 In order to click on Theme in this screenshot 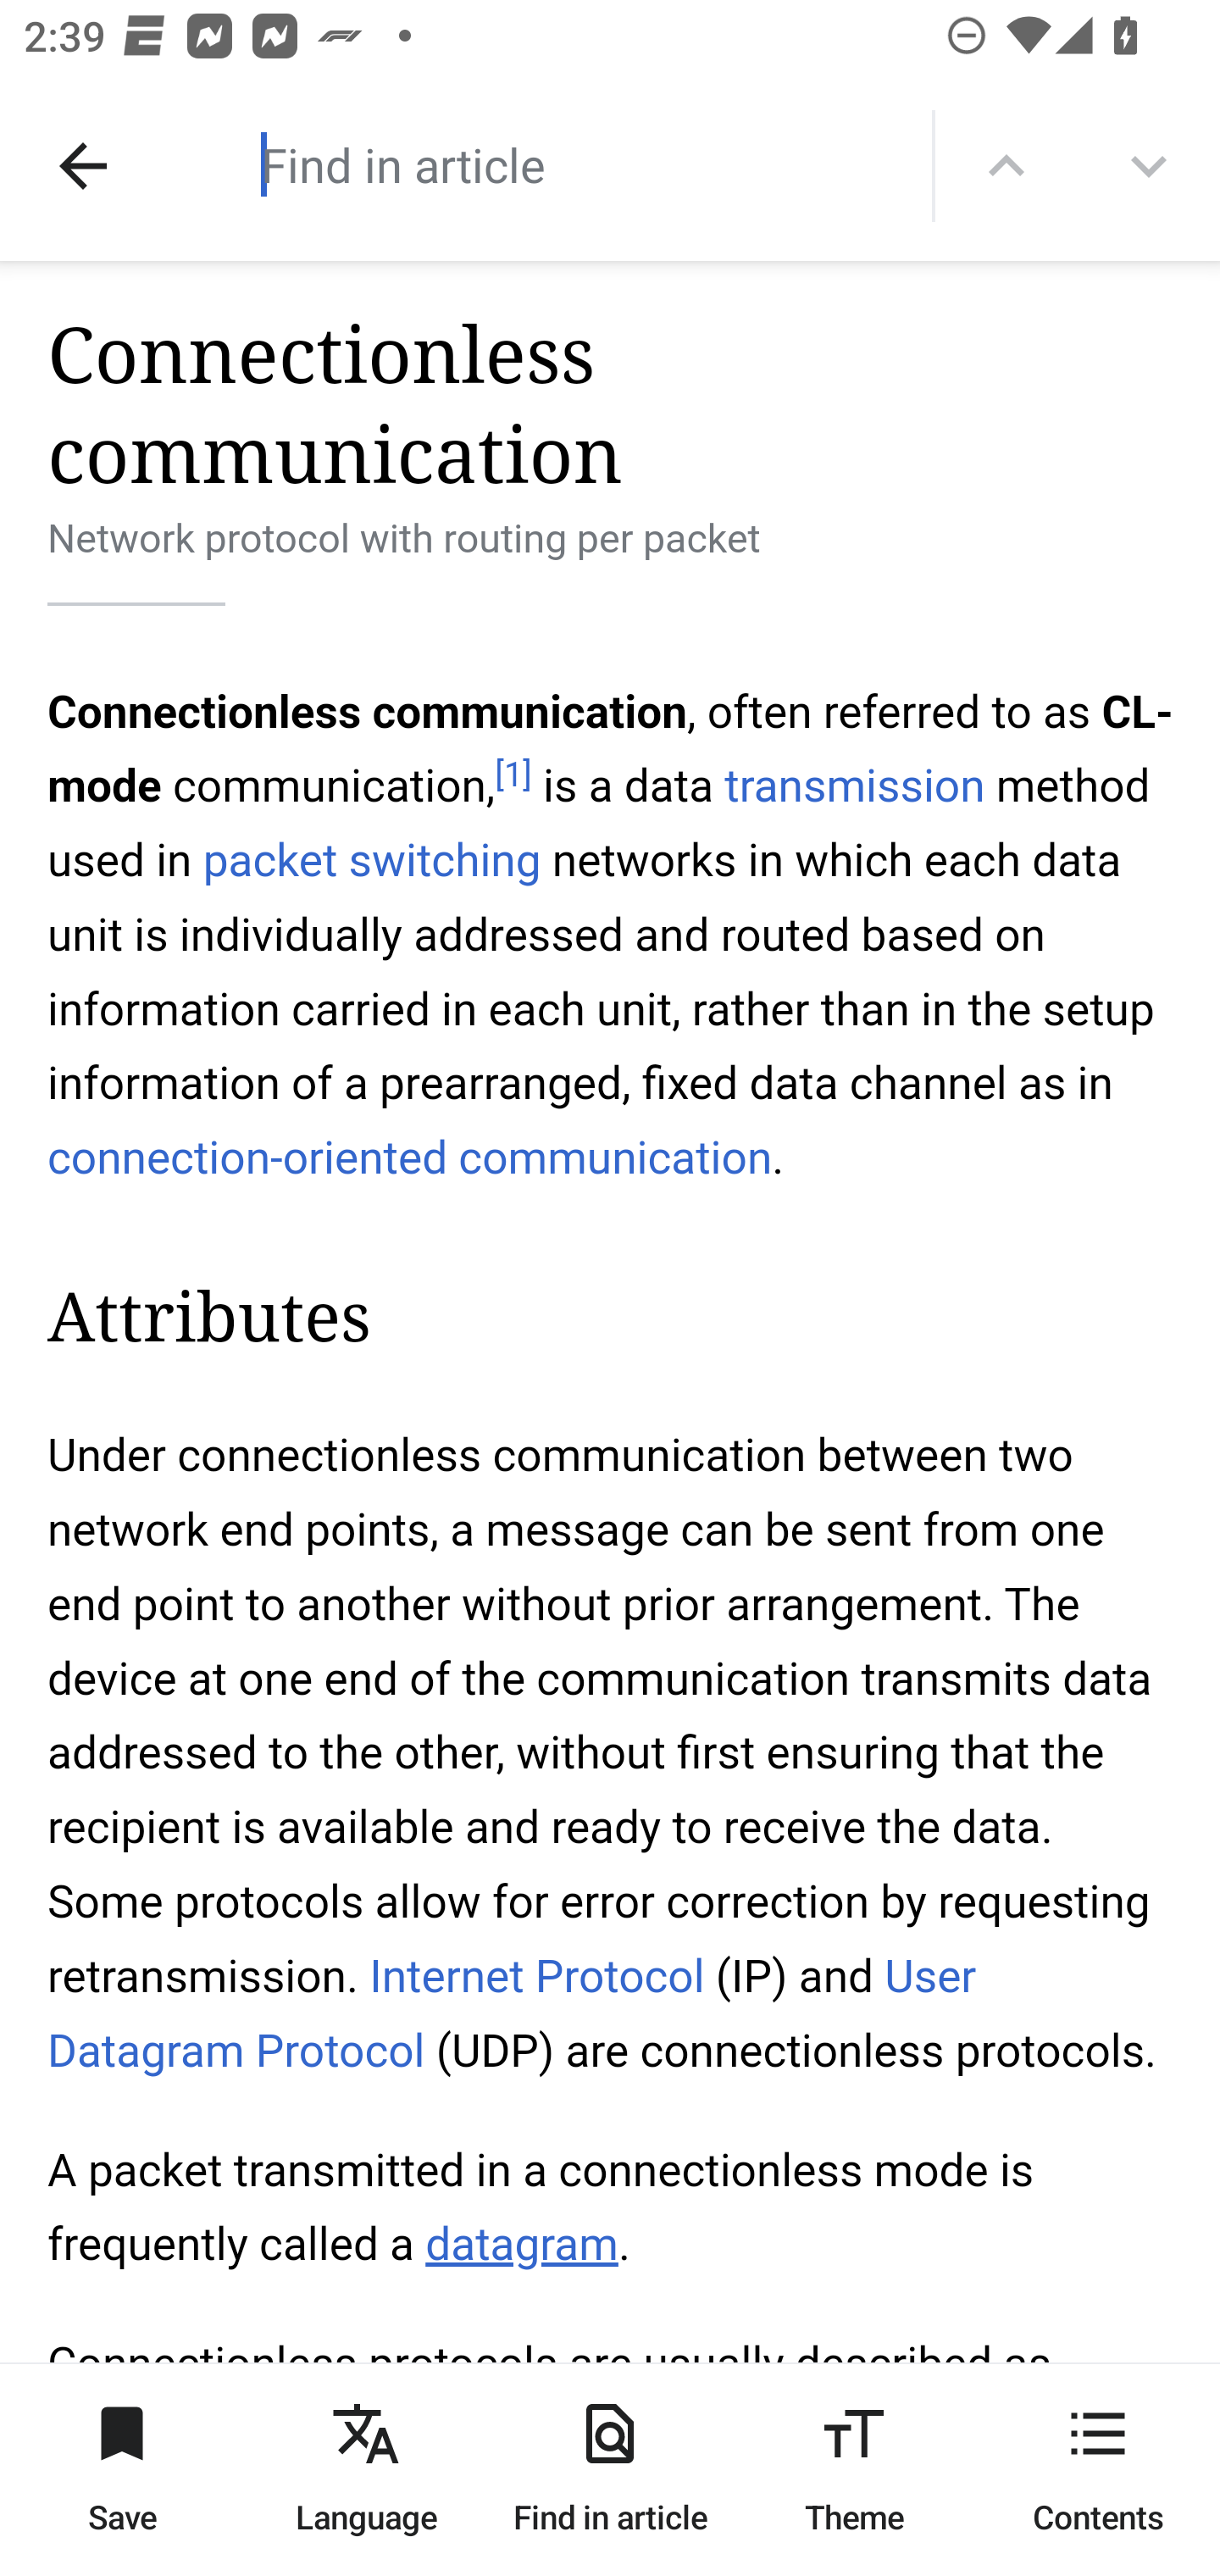, I will do `click(854, 2469)`.